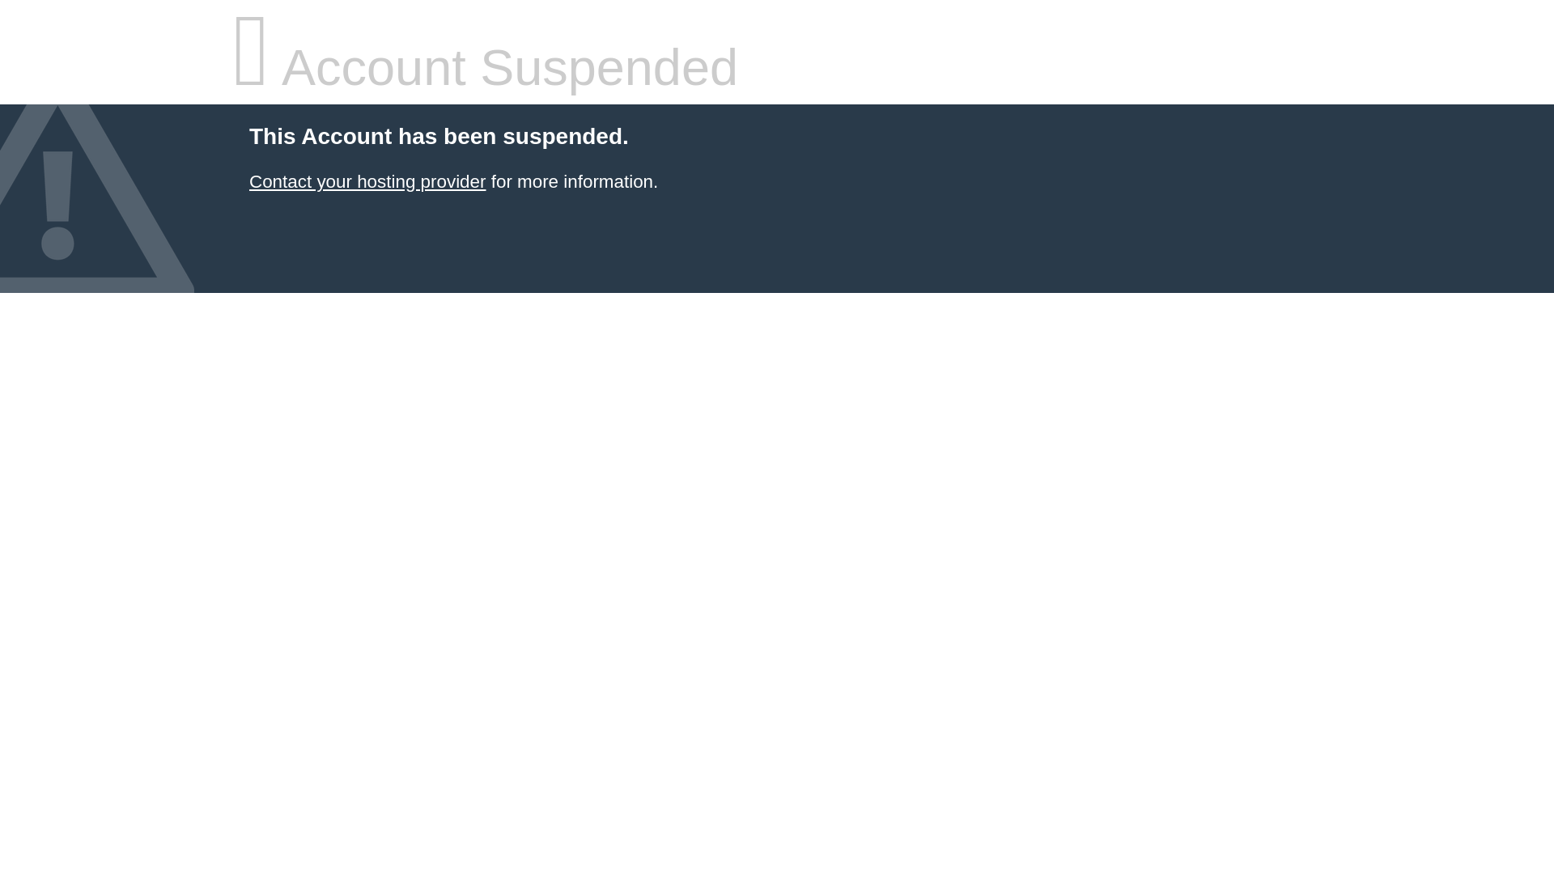 This screenshot has height=874, width=1554. Describe the element at coordinates (367, 181) in the screenshot. I see `Contact your hosting provider` at that location.